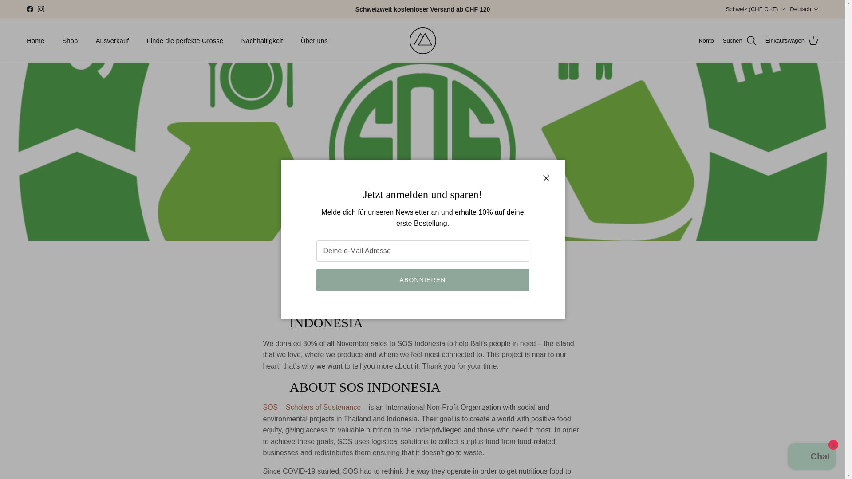 This screenshot has width=852, height=479. I want to click on Einkaufswagen, so click(792, 40).